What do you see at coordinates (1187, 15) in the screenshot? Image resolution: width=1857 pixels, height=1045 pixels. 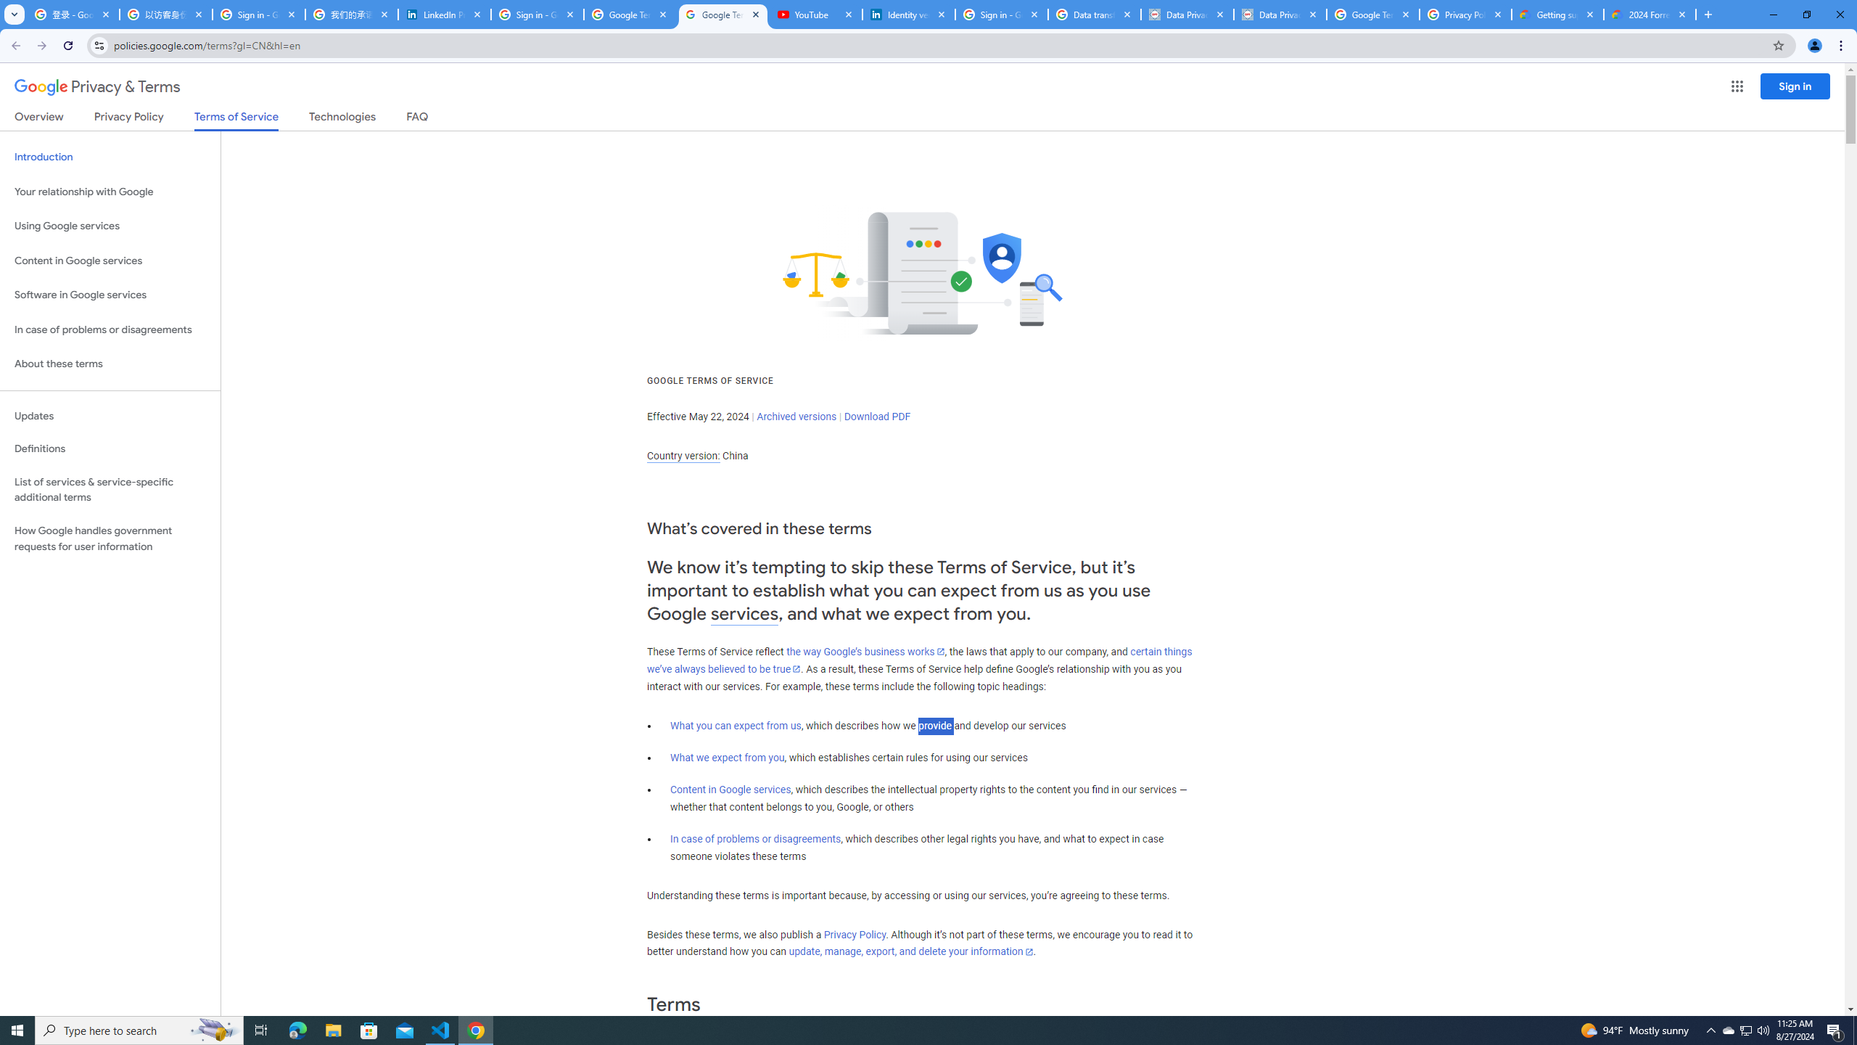 I see `Data Privacy Framework` at bounding box center [1187, 15].